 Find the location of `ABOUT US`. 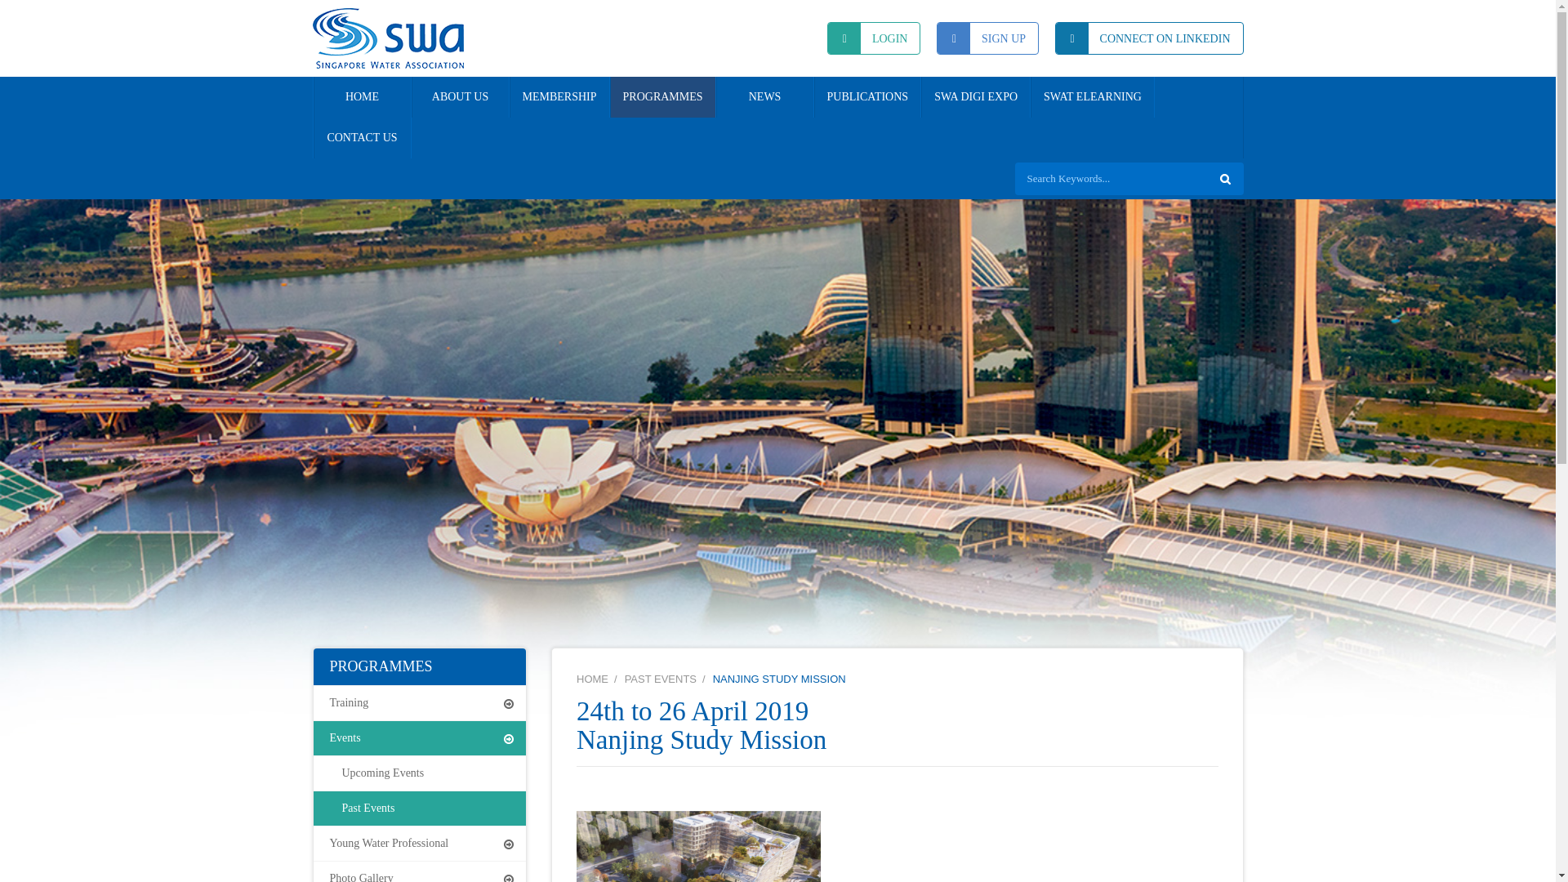

ABOUT US is located at coordinates (461, 96).